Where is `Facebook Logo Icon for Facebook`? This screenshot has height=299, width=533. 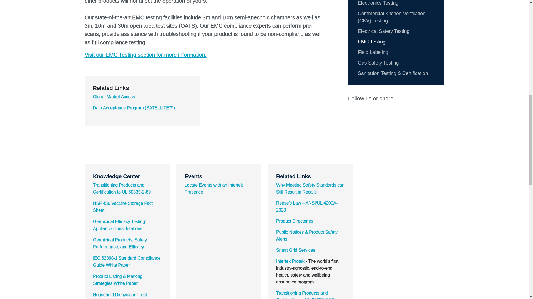 Facebook Logo Icon for Facebook is located at coordinates (426, 99).